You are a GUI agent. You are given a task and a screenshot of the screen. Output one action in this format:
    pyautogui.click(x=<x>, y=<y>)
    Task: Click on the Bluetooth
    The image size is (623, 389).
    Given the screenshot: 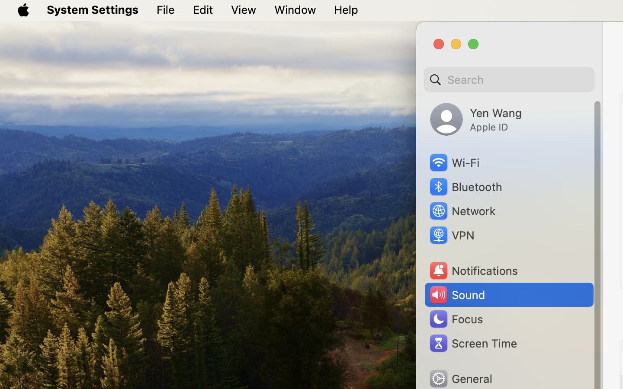 What is the action you would take?
    pyautogui.click(x=466, y=187)
    